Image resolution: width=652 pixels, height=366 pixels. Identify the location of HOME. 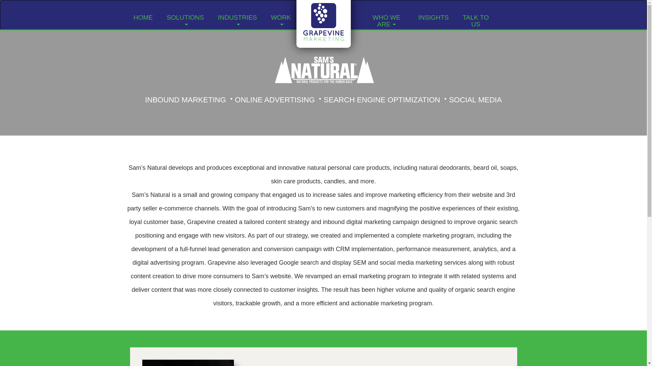
(143, 17).